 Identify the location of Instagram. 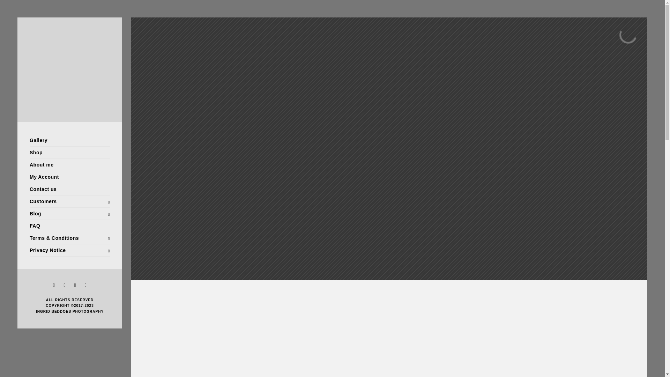
(85, 285).